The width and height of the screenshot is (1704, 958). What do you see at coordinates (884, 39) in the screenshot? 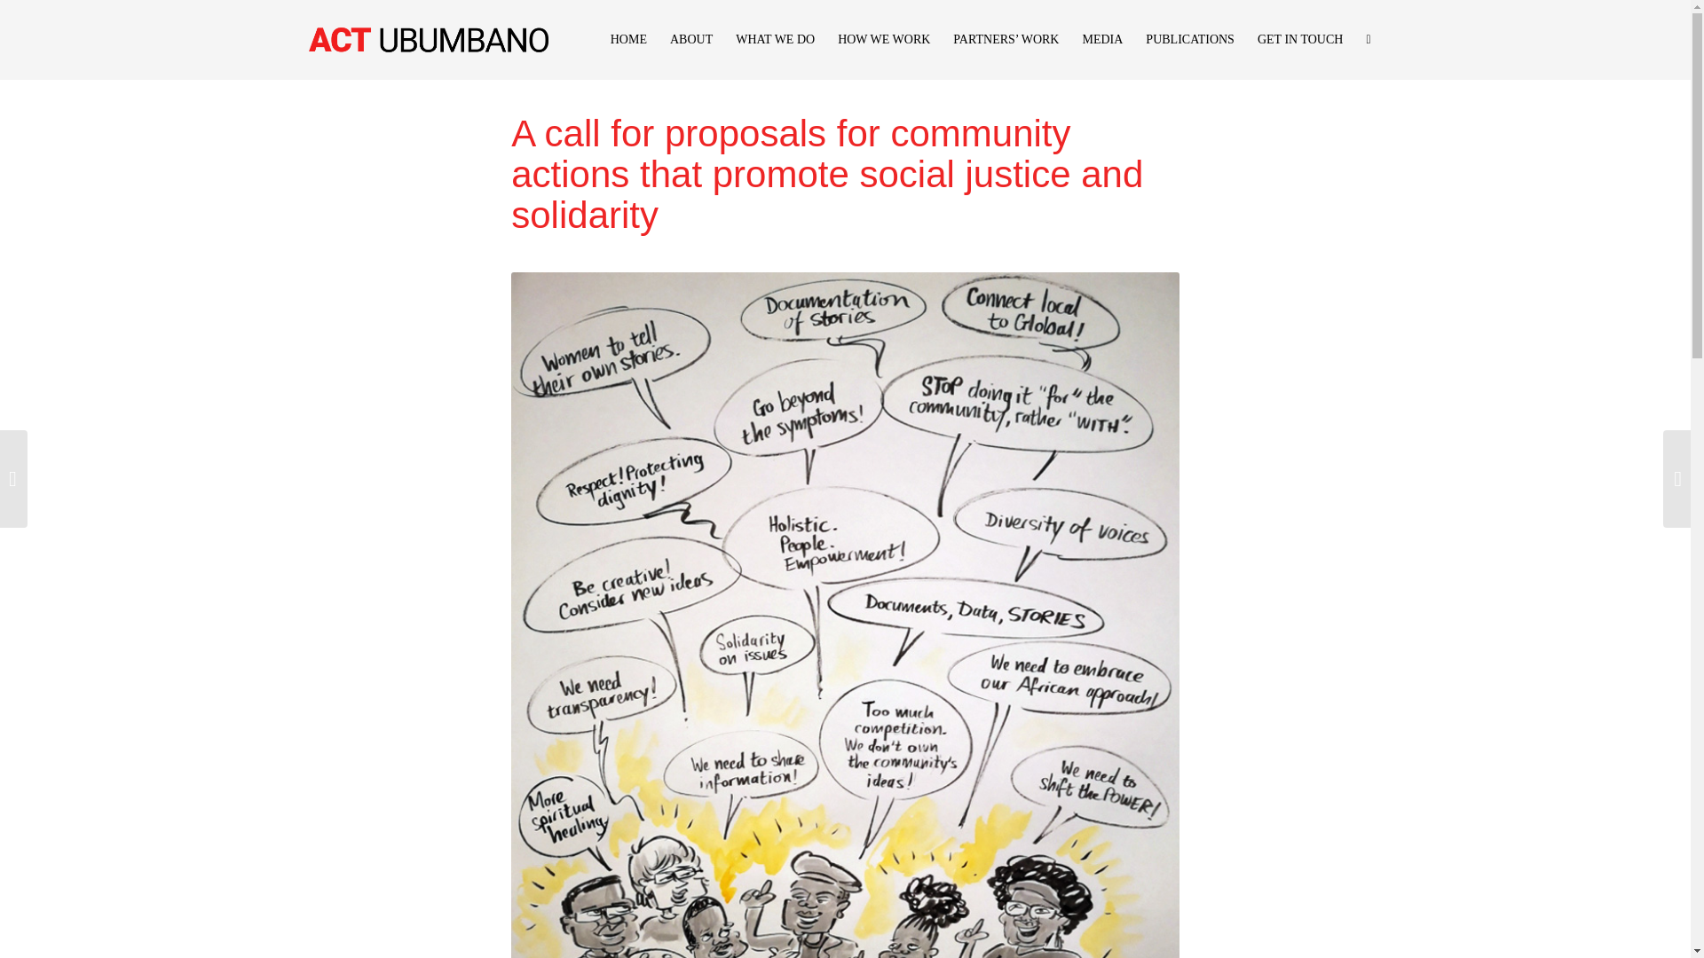
I see `HOW WE WORK` at bounding box center [884, 39].